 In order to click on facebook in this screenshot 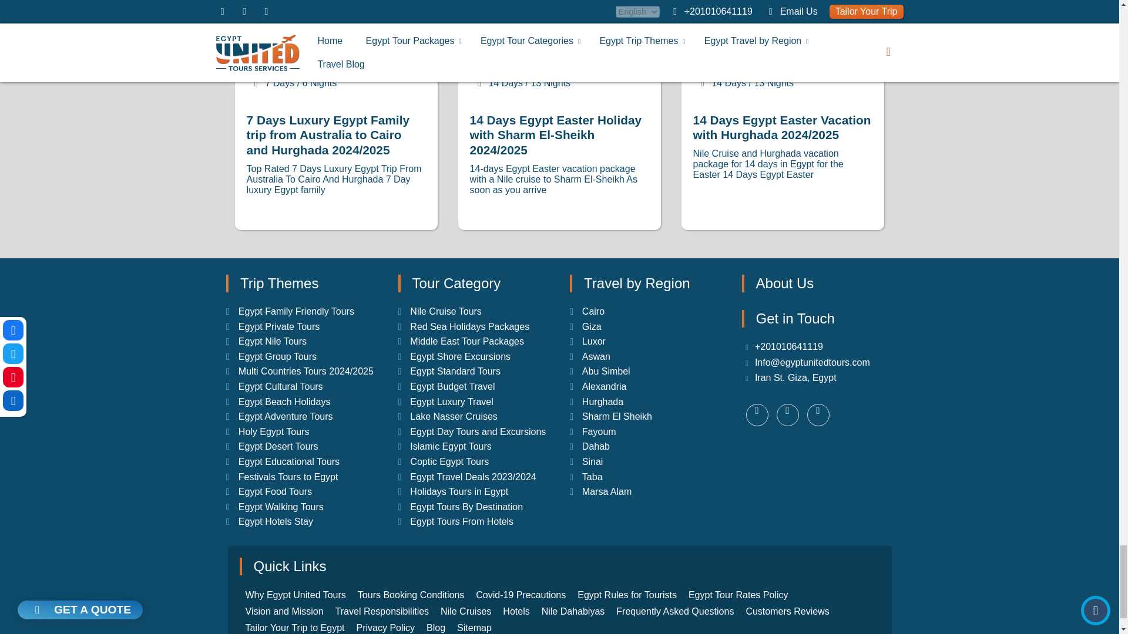, I will do `click(818, 414)`.